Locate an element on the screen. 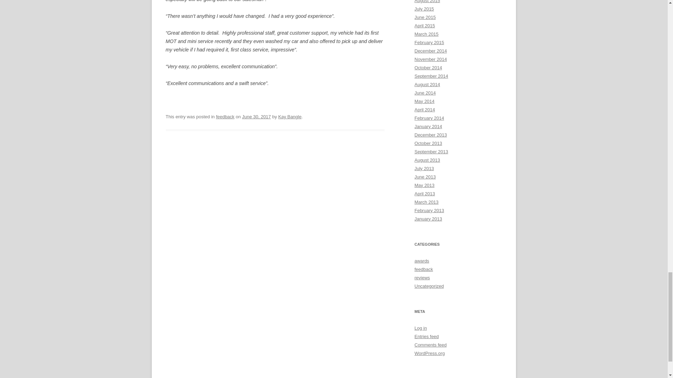  9:48 am is located at coordinates (256, 117).